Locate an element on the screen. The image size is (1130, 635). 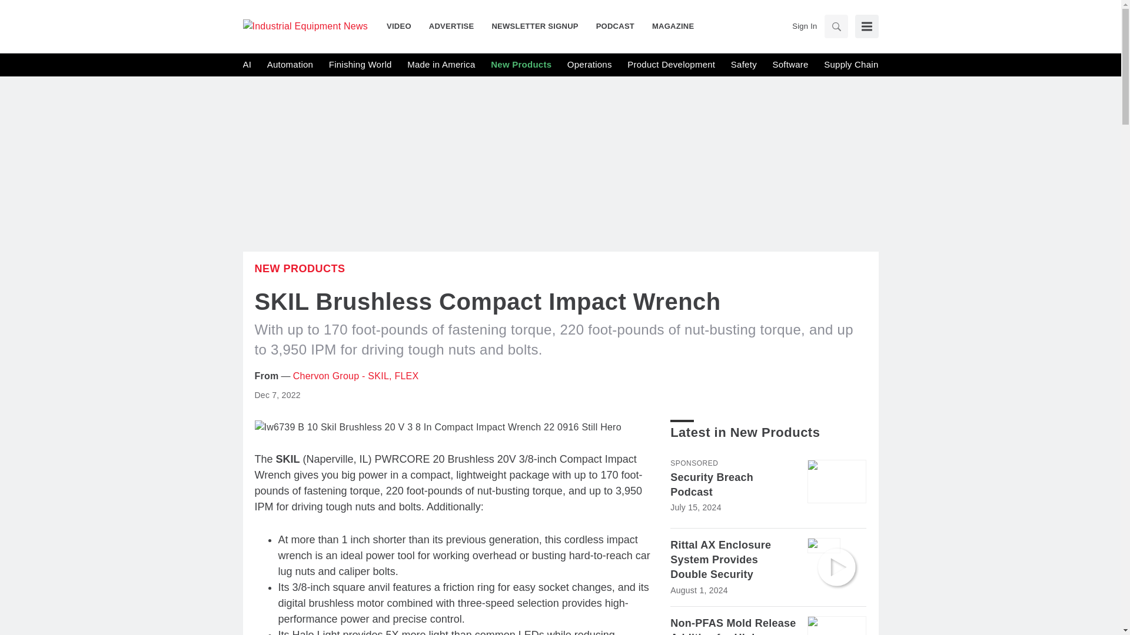
Sign In is located at coordinates (804, 26).